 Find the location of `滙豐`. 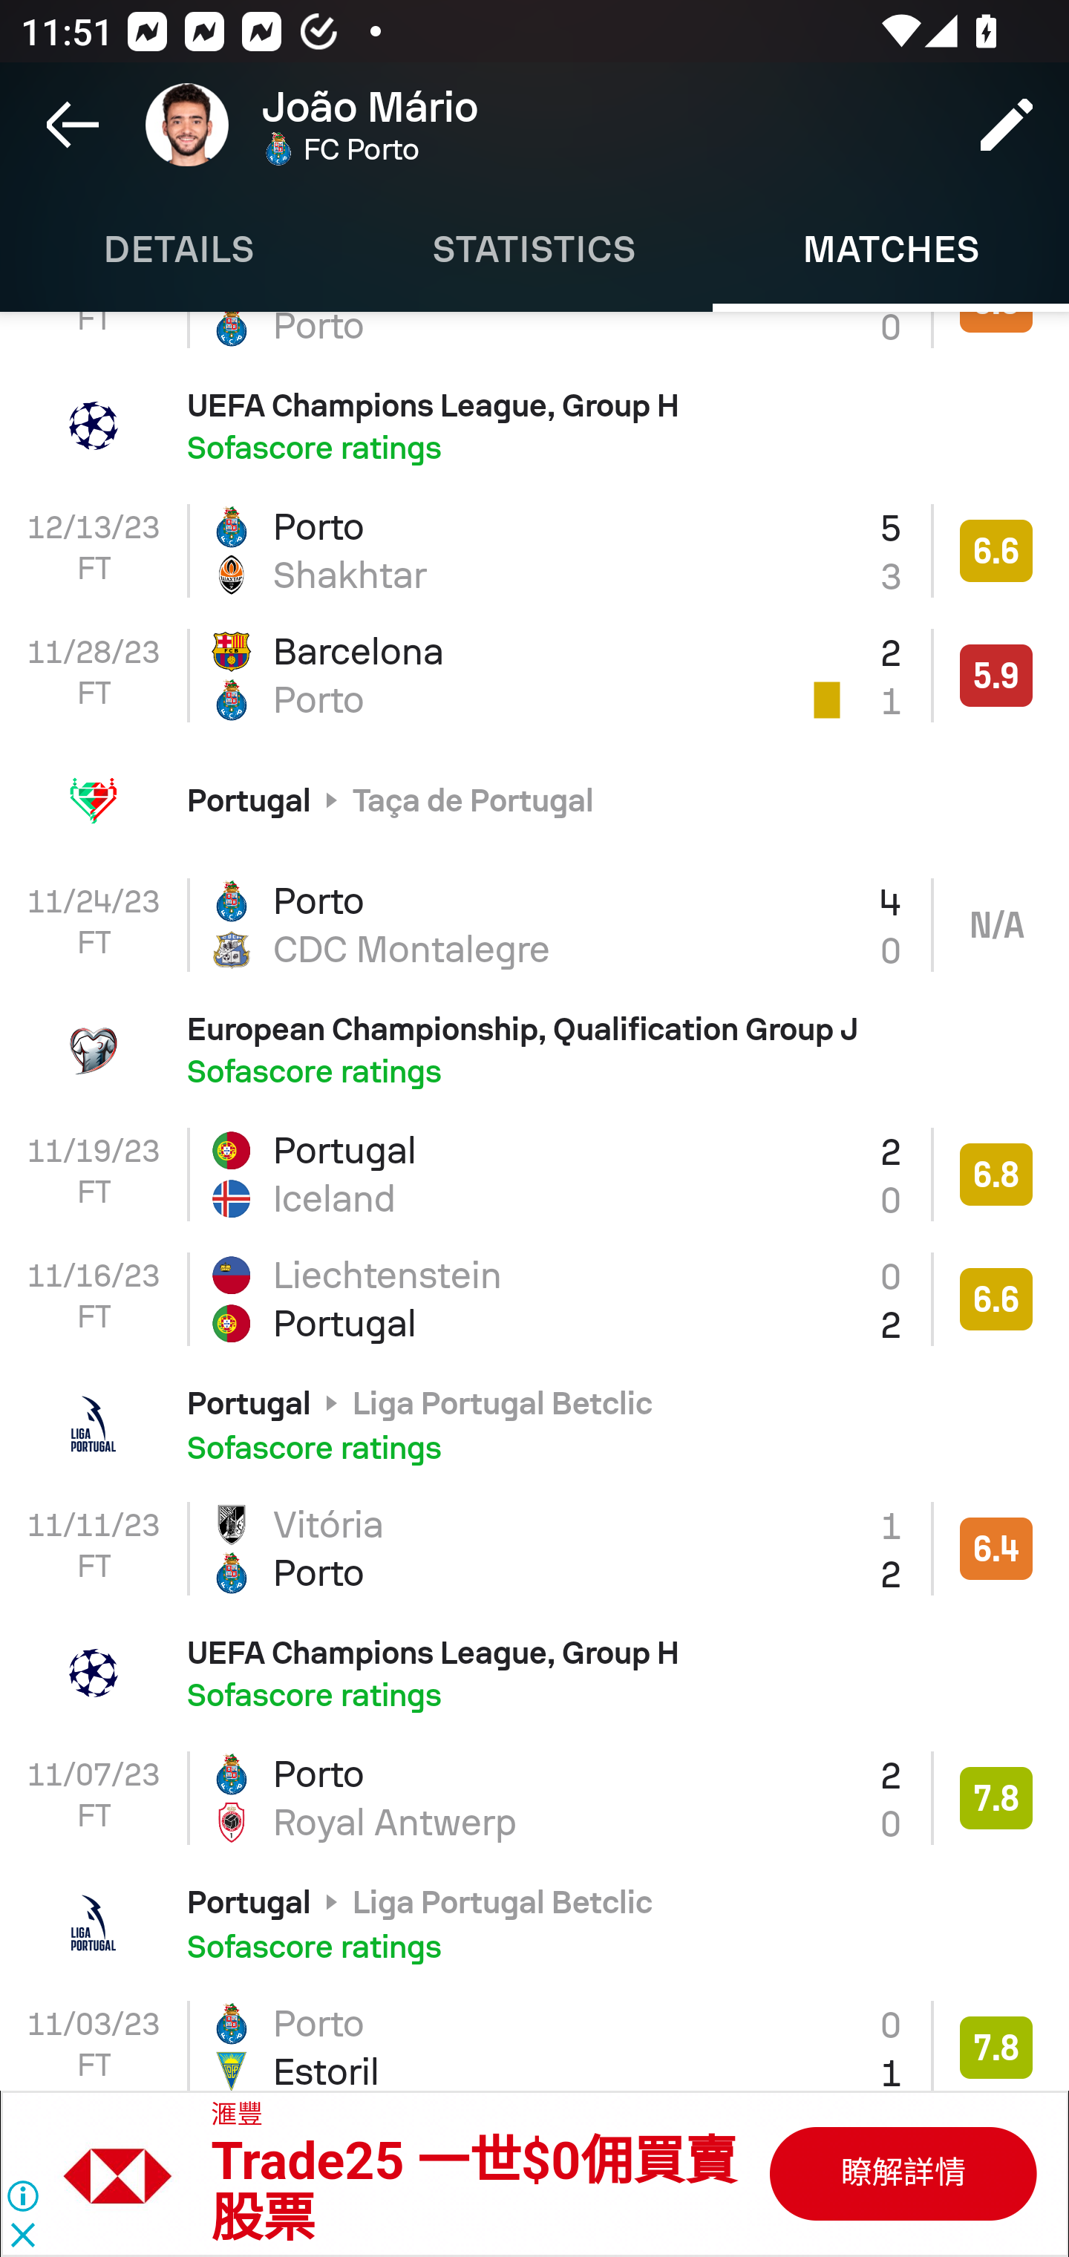

滙豐 is located at coordinates (237, 2116).